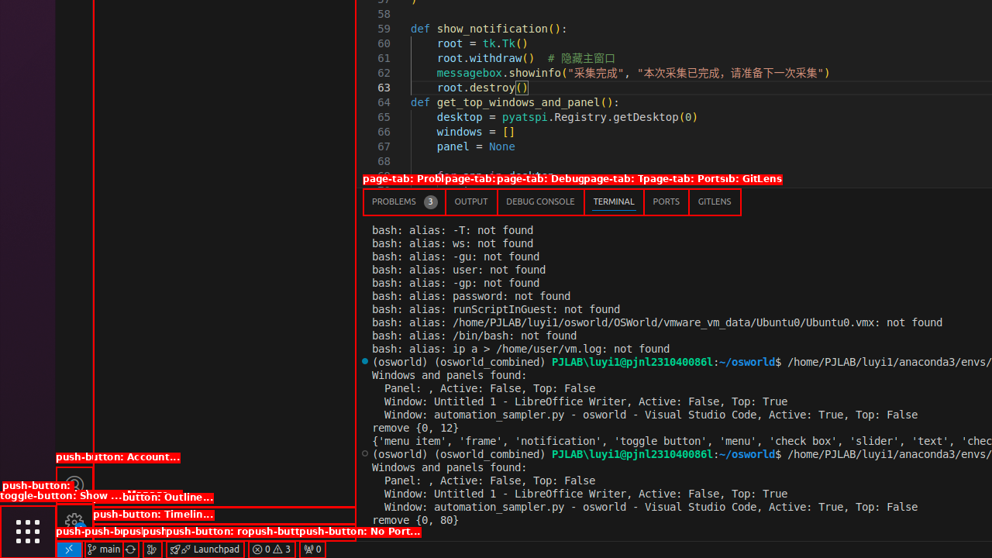  Describe the element at coordinates (405, 201) in the screenshot. I see `Problems (Ctrl+Shift+M) - Total 3 Problems` at that location.